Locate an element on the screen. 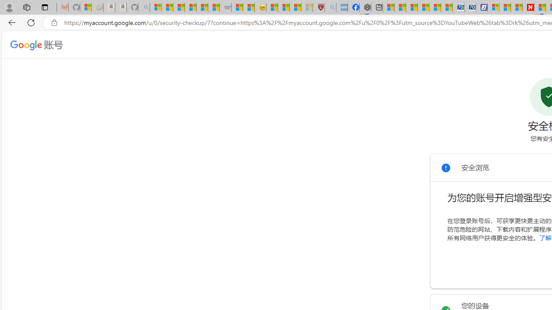 The image size is (552, 310). New Report Confirms 2023 Was Record Hot | Watch is located at coordinates (202, 8).